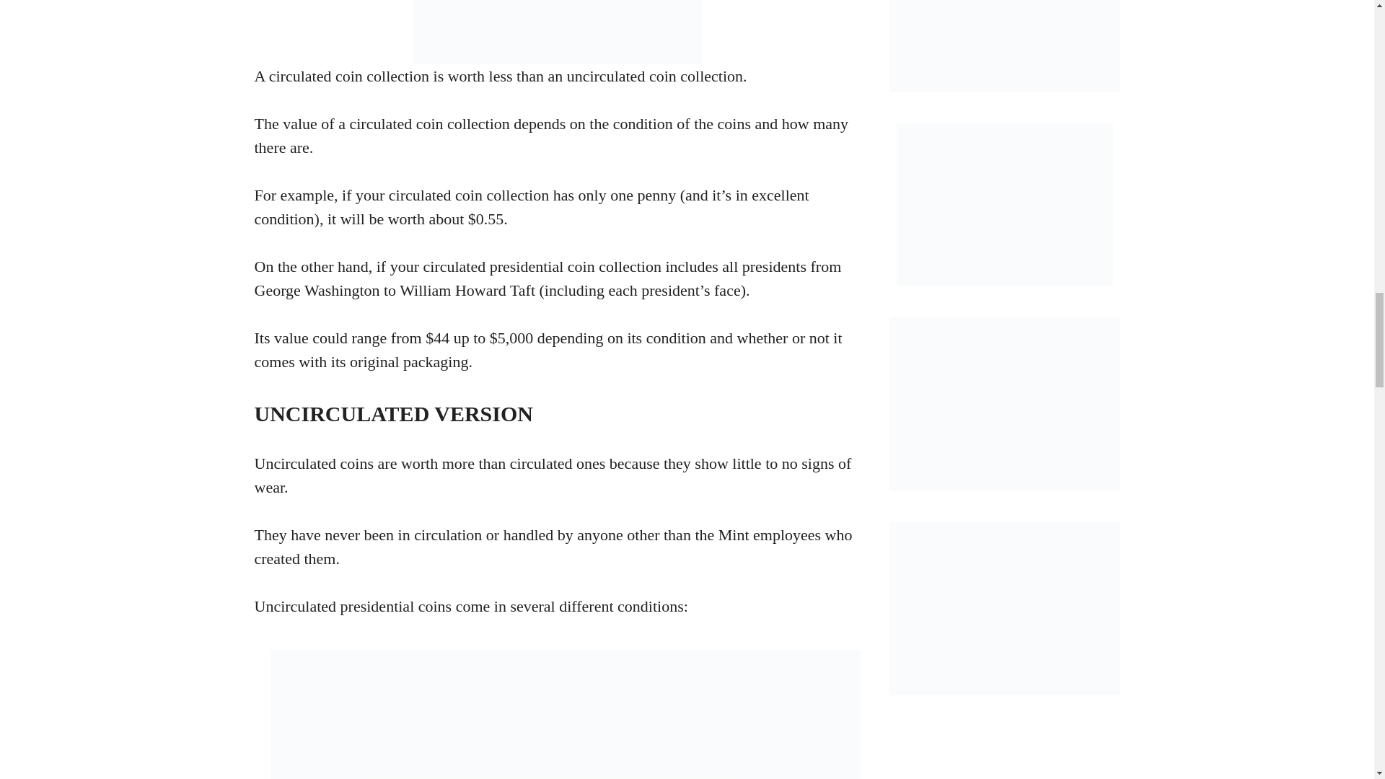 The image size is (1385, 779). What do you see at coordinates (557, 32) in the screenshot?
I see `How Much is a Presidential Coin Collection Worth? 3` at bounding box center [557, 32].